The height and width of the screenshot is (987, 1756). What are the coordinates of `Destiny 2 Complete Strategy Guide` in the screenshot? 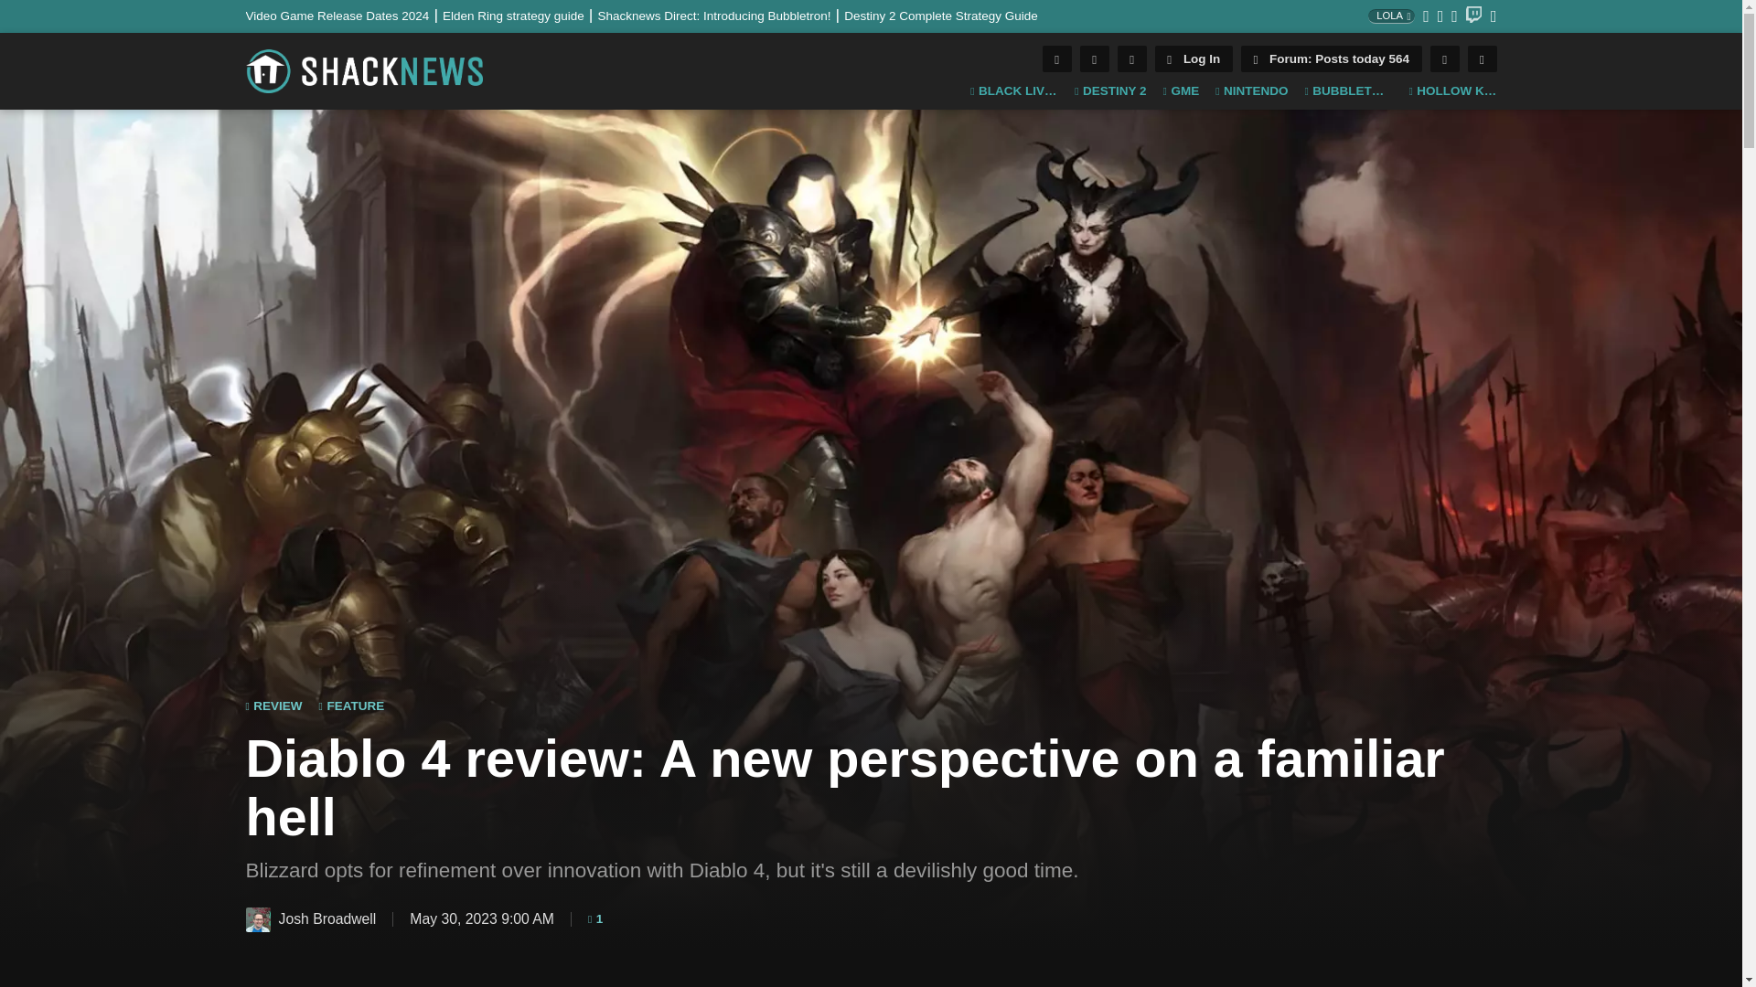 It's located at (940, 15).